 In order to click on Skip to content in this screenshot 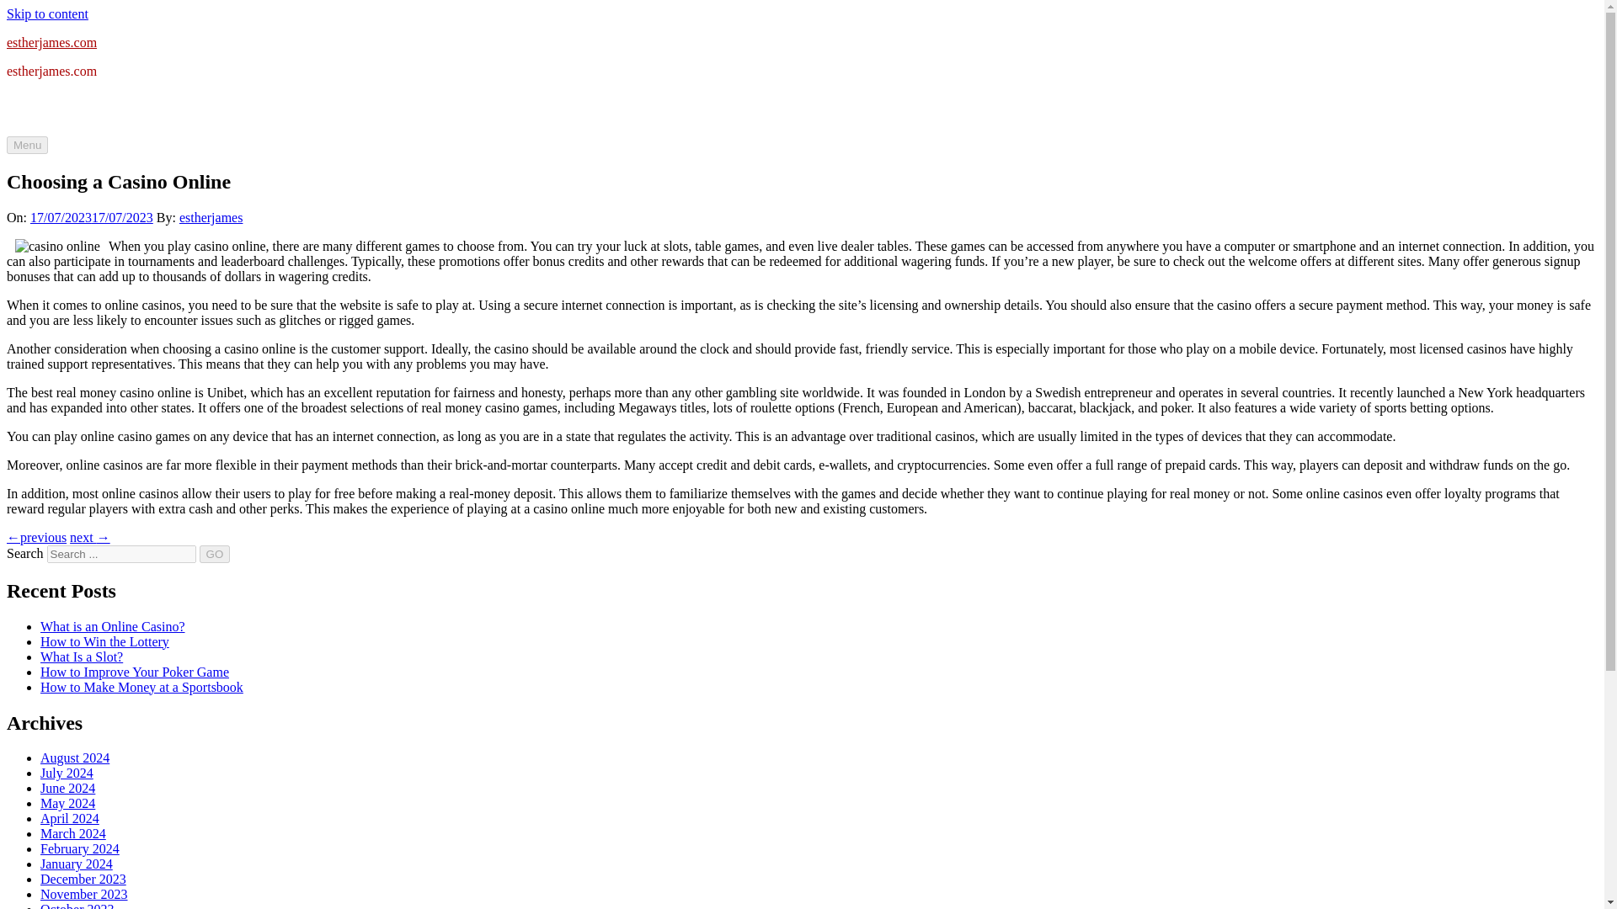, I will do `click(47, 13)`.